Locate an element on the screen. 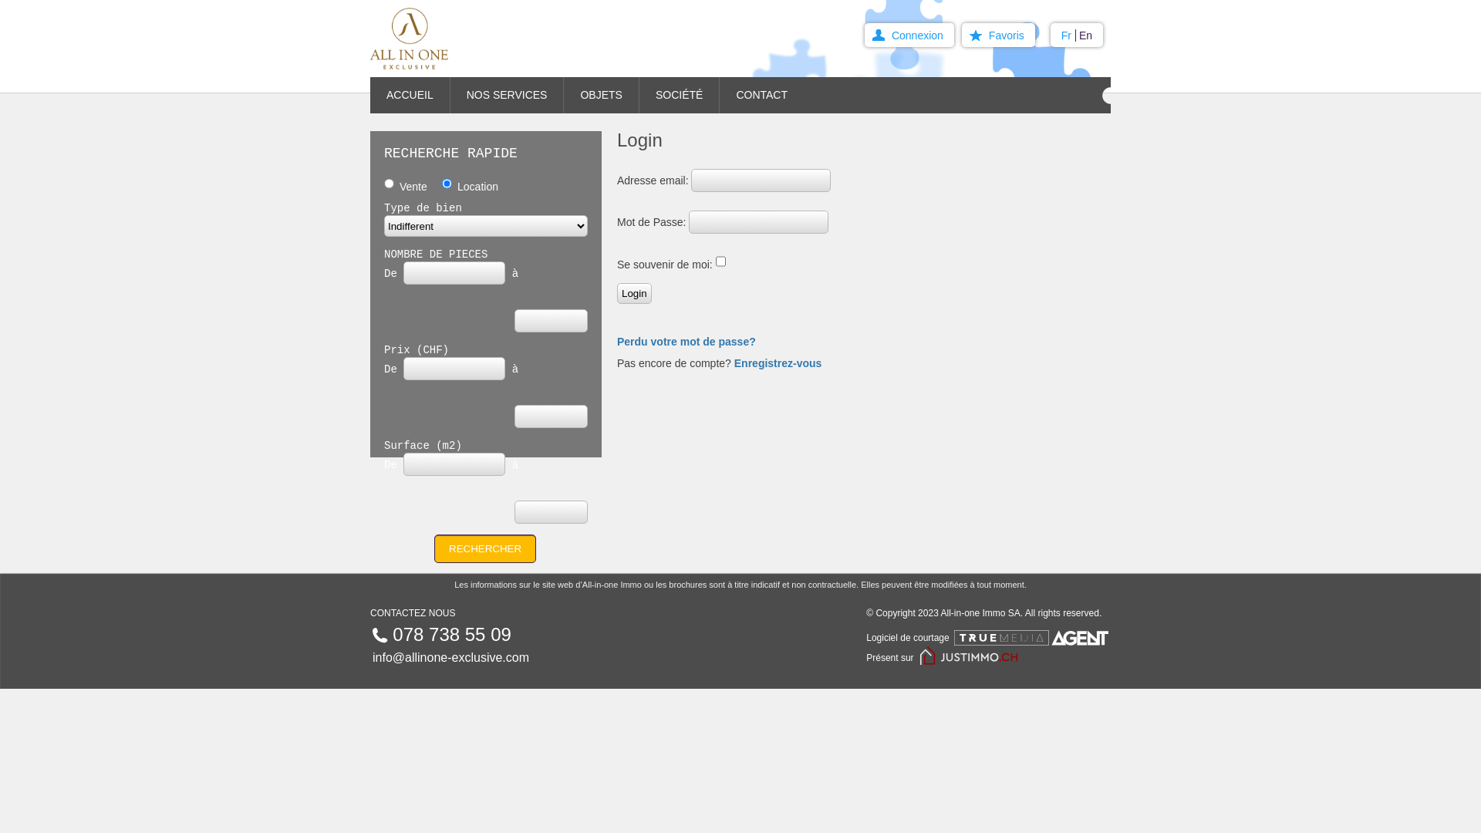  OBJETS is located at coordinates (602, 96).